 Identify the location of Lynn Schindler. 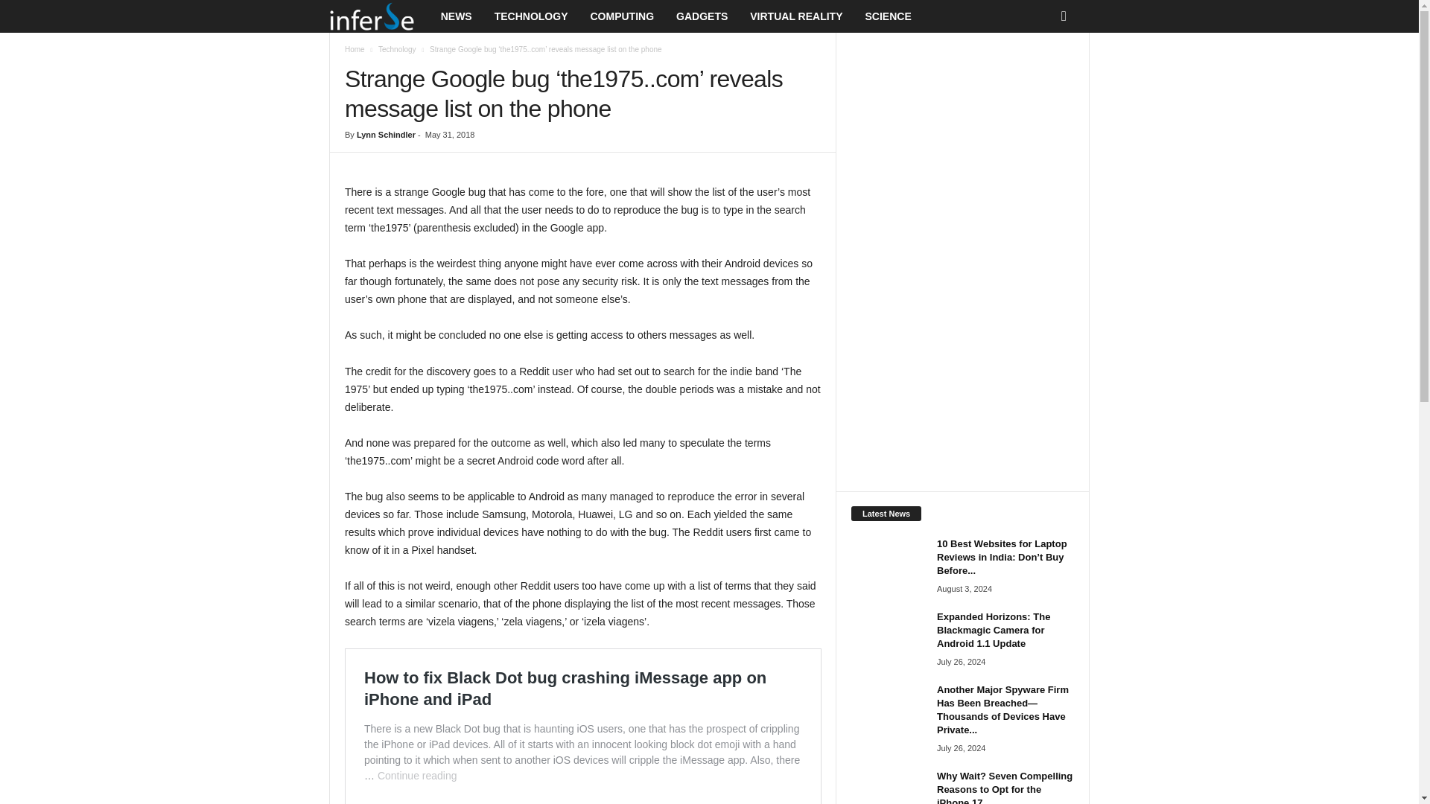
(386, 134).